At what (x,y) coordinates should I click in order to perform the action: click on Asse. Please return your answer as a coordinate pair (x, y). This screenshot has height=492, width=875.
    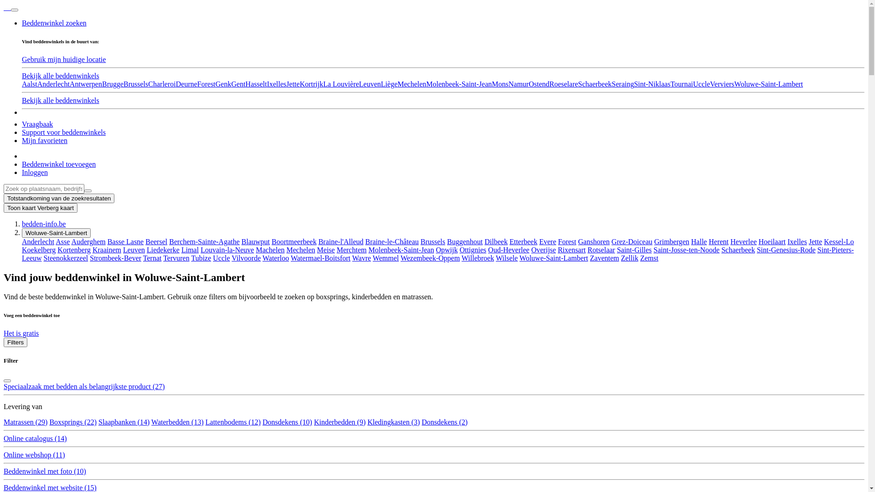
    Looking at the image, I should click on (63, 241).